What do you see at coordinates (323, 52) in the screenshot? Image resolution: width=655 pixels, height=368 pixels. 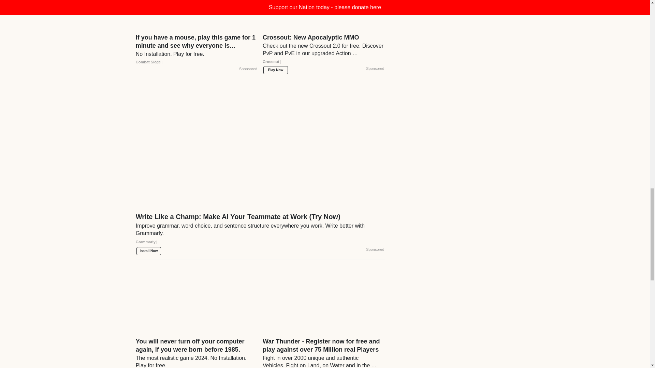 I see `Crossout: New Apocalyptic MMO` at bounding box center [323, 52].